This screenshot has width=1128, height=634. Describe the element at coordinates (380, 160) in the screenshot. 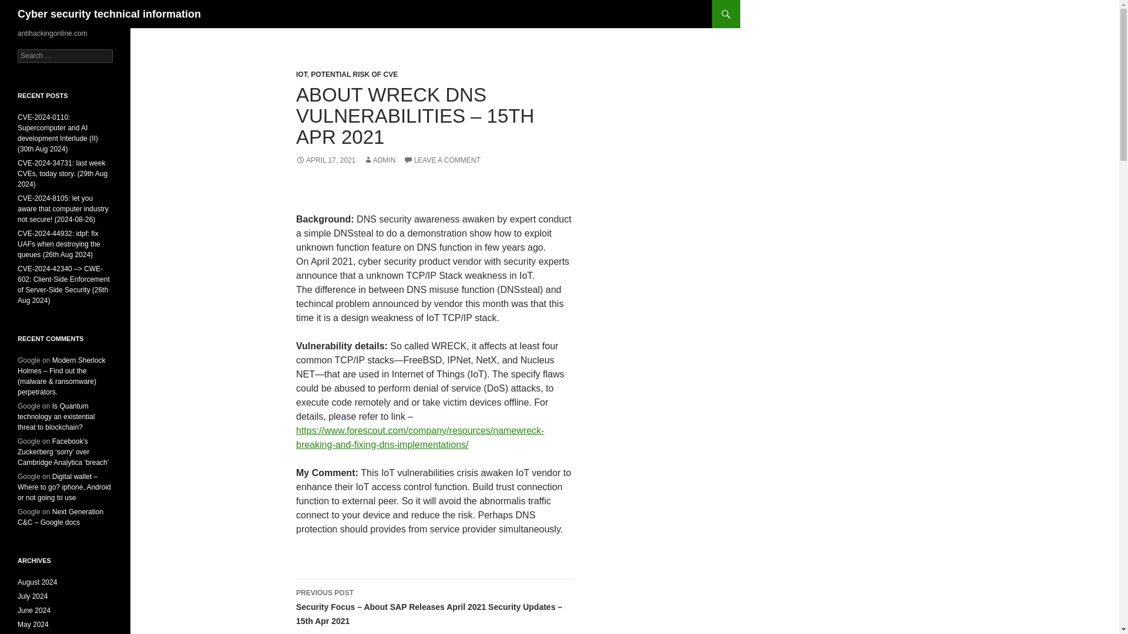

I see `ADMIN` at that location.